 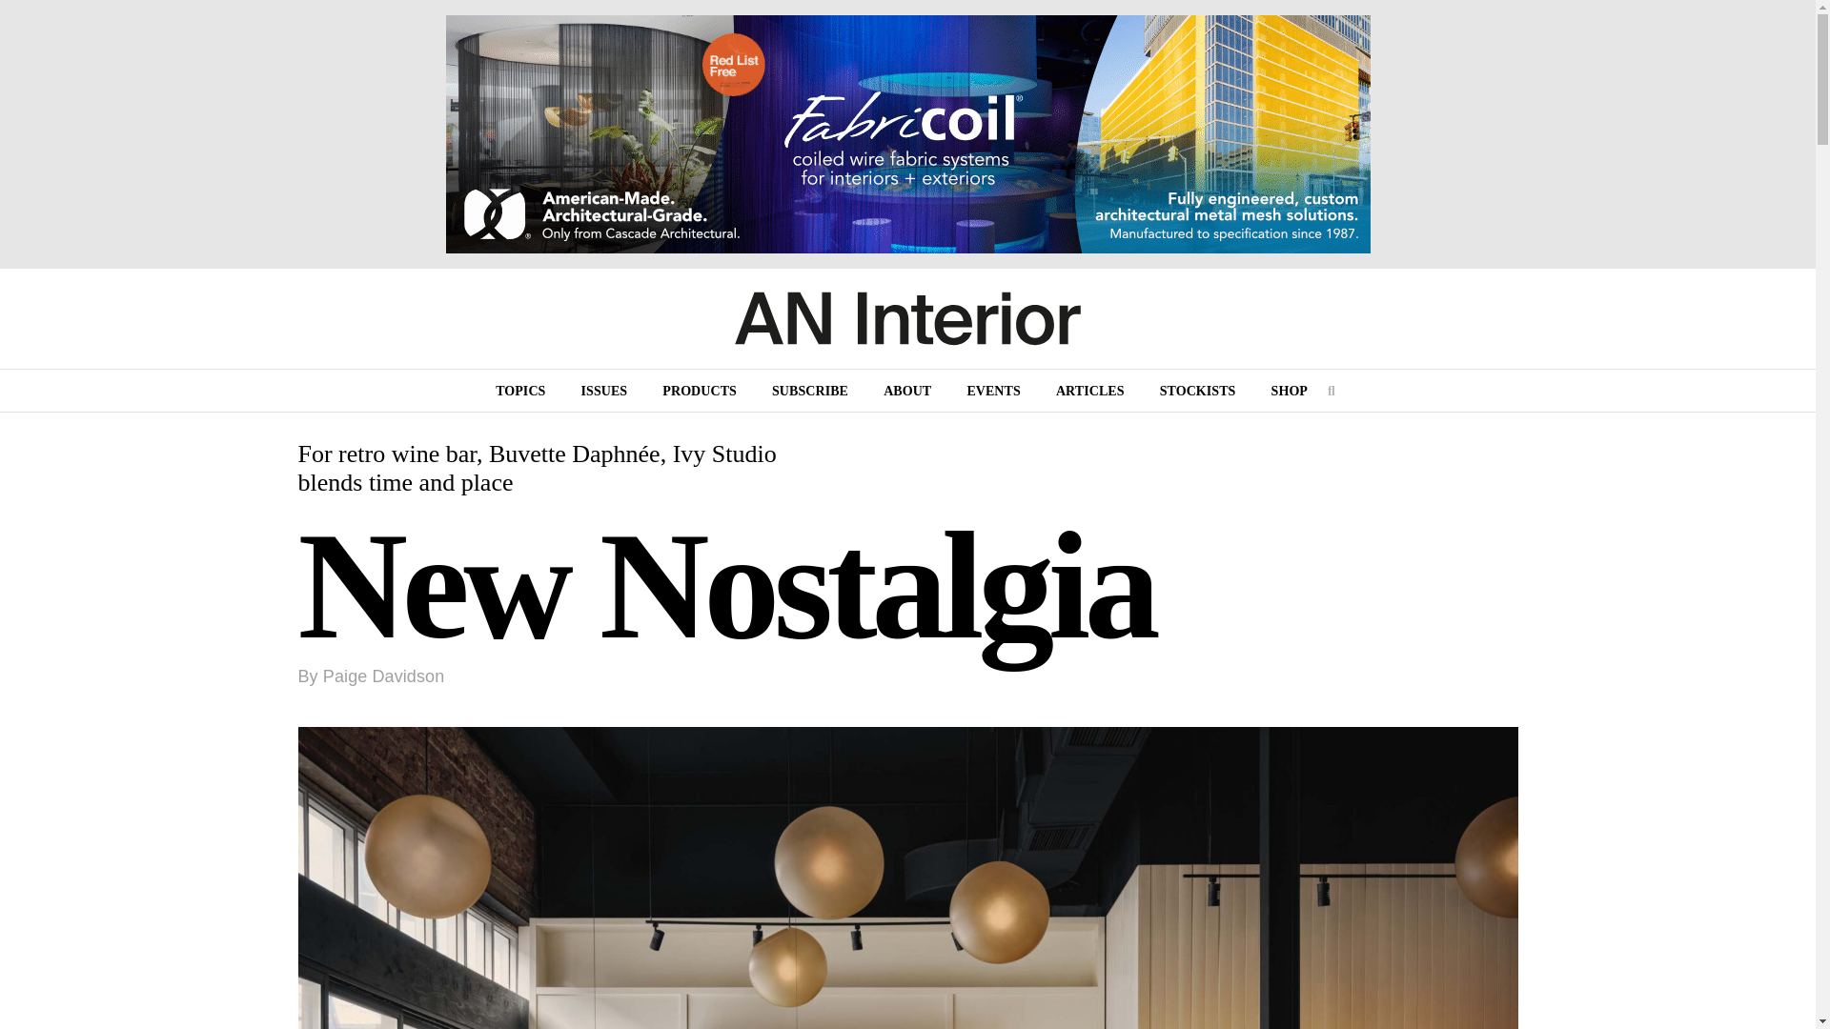 What do you see at coordinates (700, 392) in the screenshot?
I see `PRODUCTS` at bounding box center [700, 392].